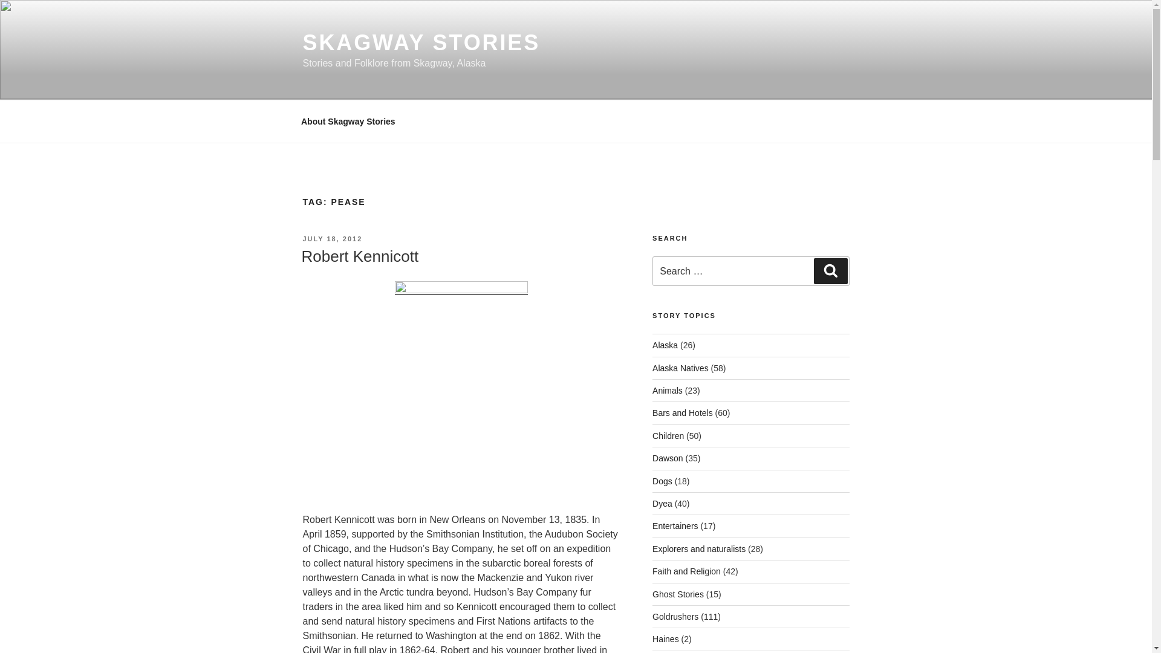 This screenshot has width=1161, height=653. I want to click on Ghost Stories, so click(678, 594).